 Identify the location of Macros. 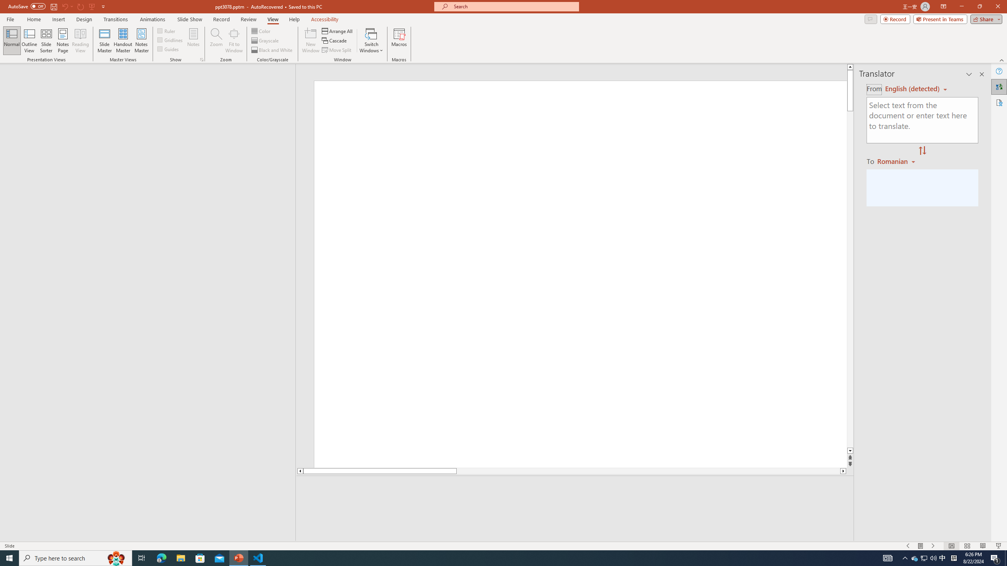
(399, 40).